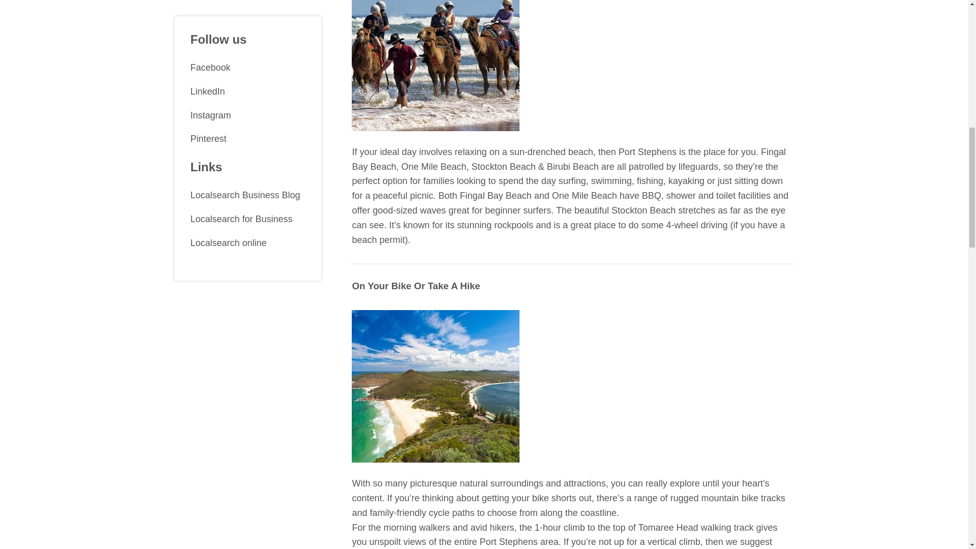  I want to click on Instagram, so click(247, 48).